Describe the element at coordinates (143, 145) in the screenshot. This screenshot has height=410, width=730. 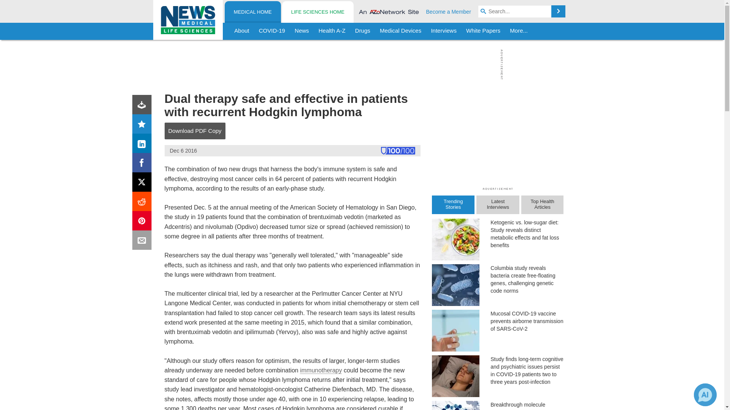
I see `LinkedIn` at that location.